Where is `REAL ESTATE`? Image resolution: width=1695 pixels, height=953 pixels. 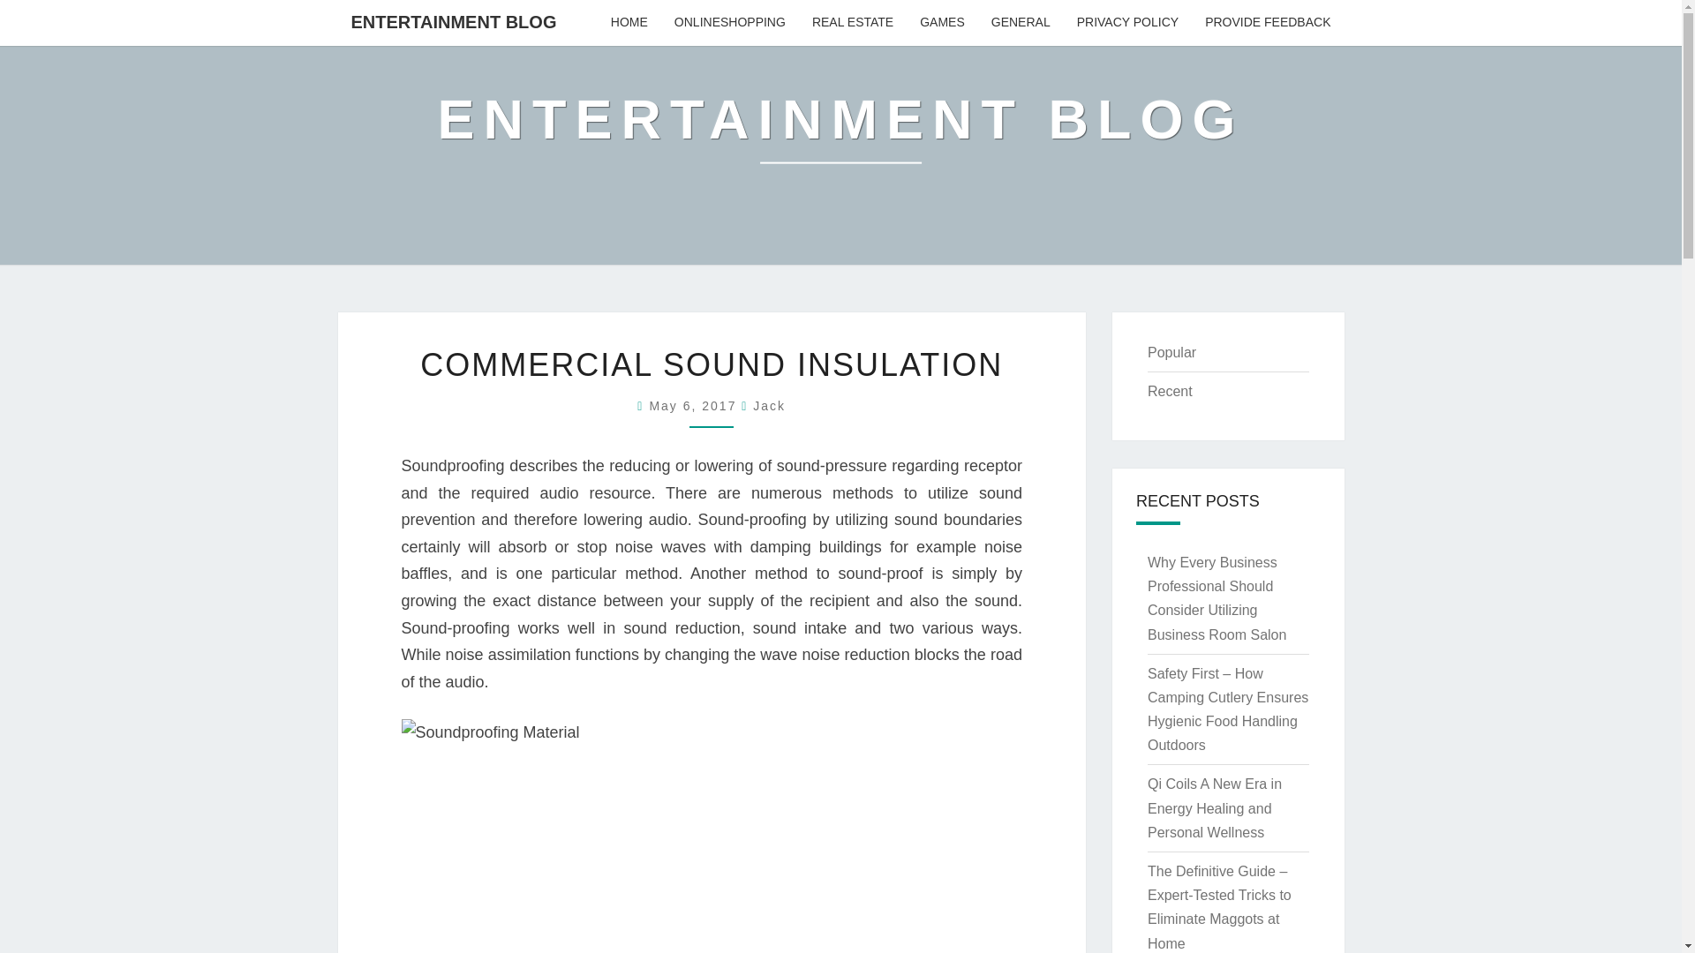 REAL ESTATE is located at coordinates (853, 23).